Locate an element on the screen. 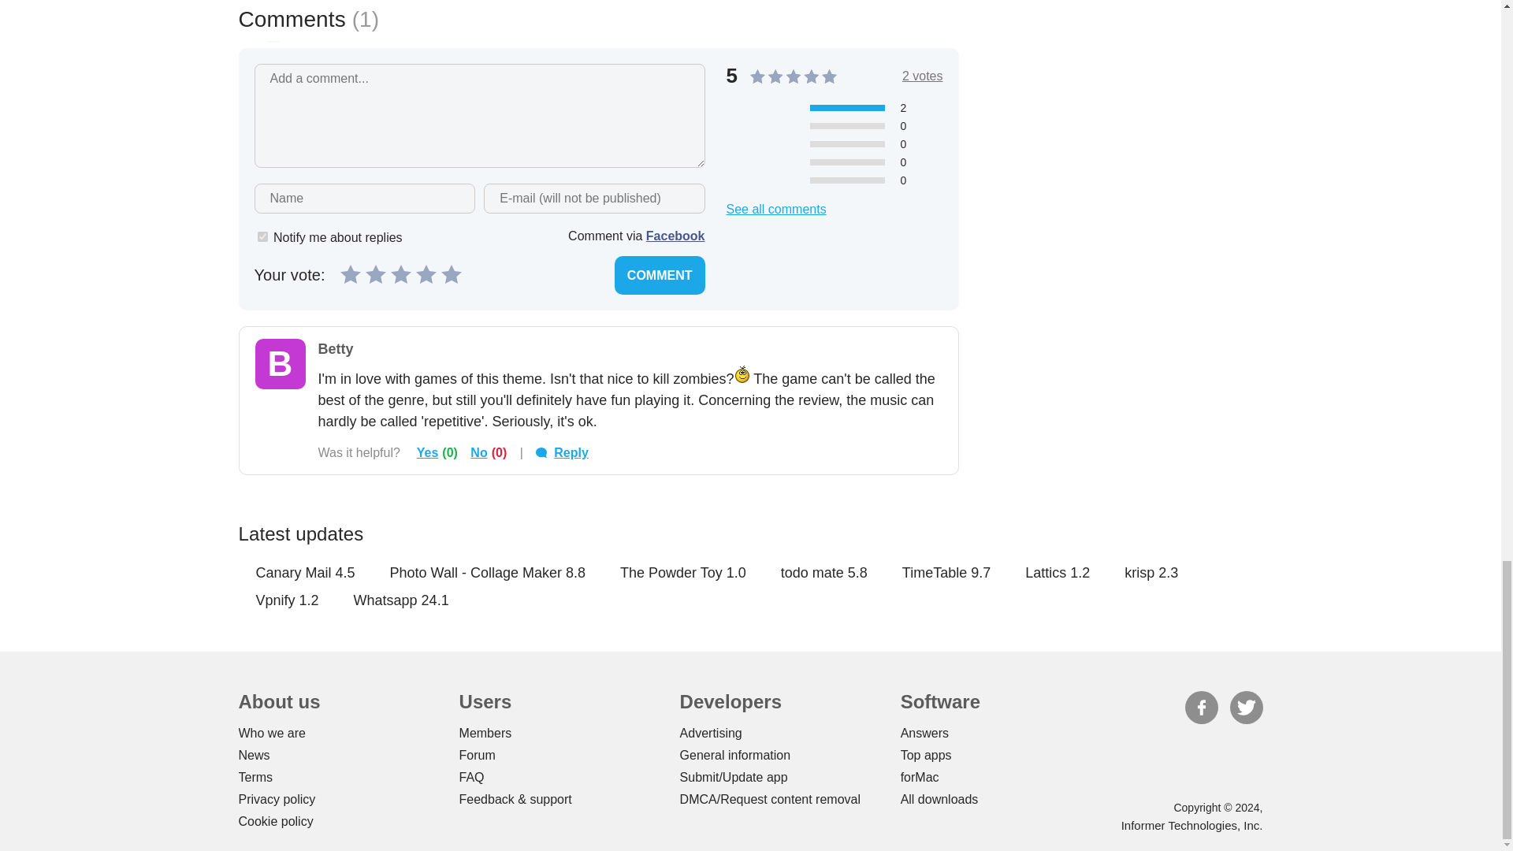 Image resolution: width=1513 pixels, height=851 pixels. 2 votes is located at coordinates (922, 76).